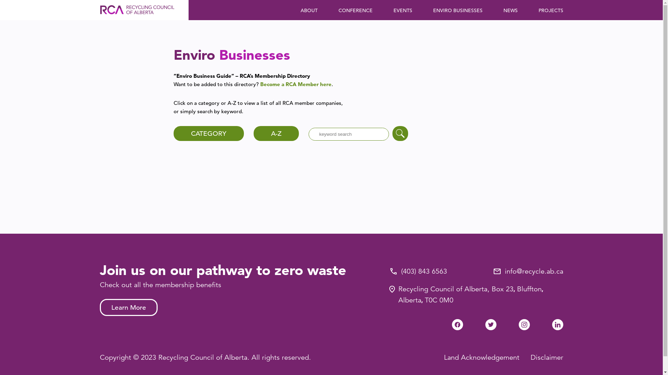  Describe the element at coordinates (403, 10) in the screenshot. I see `EVENTS` at that location.